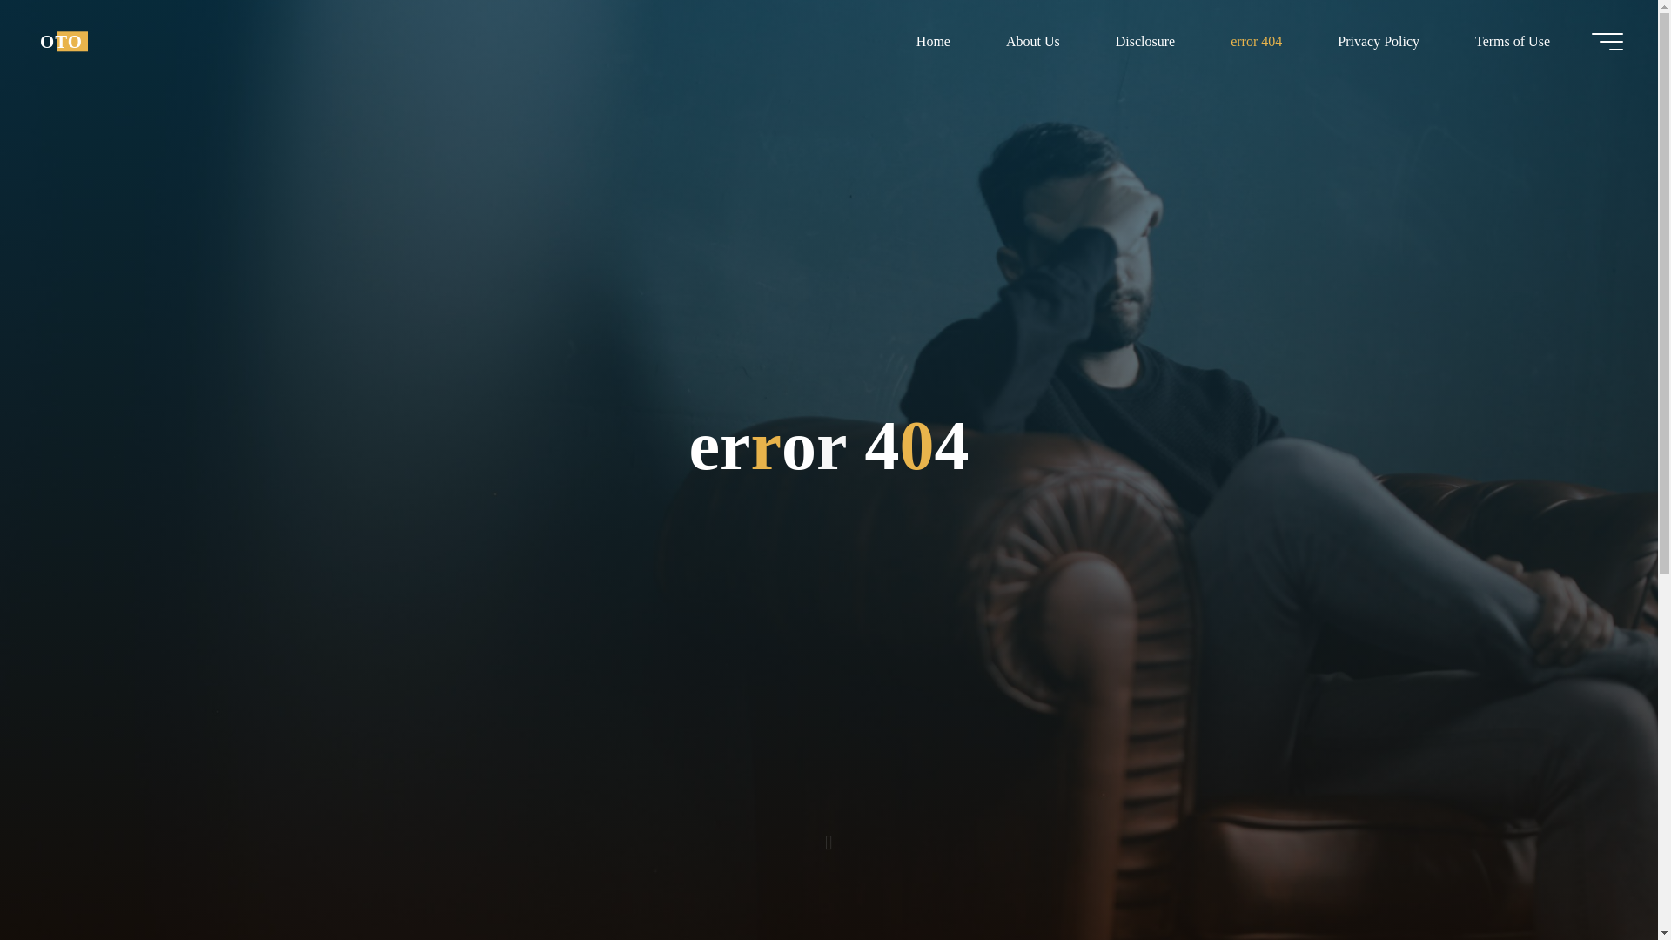 The height and width of the screenshot is (940, 1671). I want to click on Terms of Use, so click(1512, 41).